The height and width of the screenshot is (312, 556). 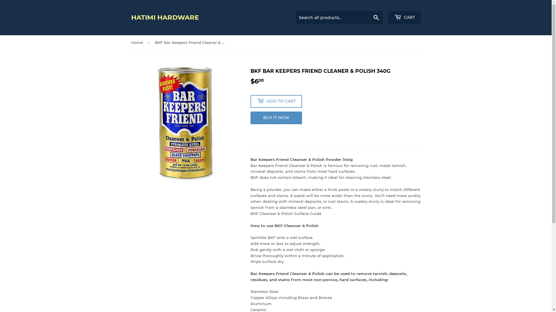 What do you see at coordinates (138, 43) in the screenshot?
I see `Home` at bounding box center [138, 43].